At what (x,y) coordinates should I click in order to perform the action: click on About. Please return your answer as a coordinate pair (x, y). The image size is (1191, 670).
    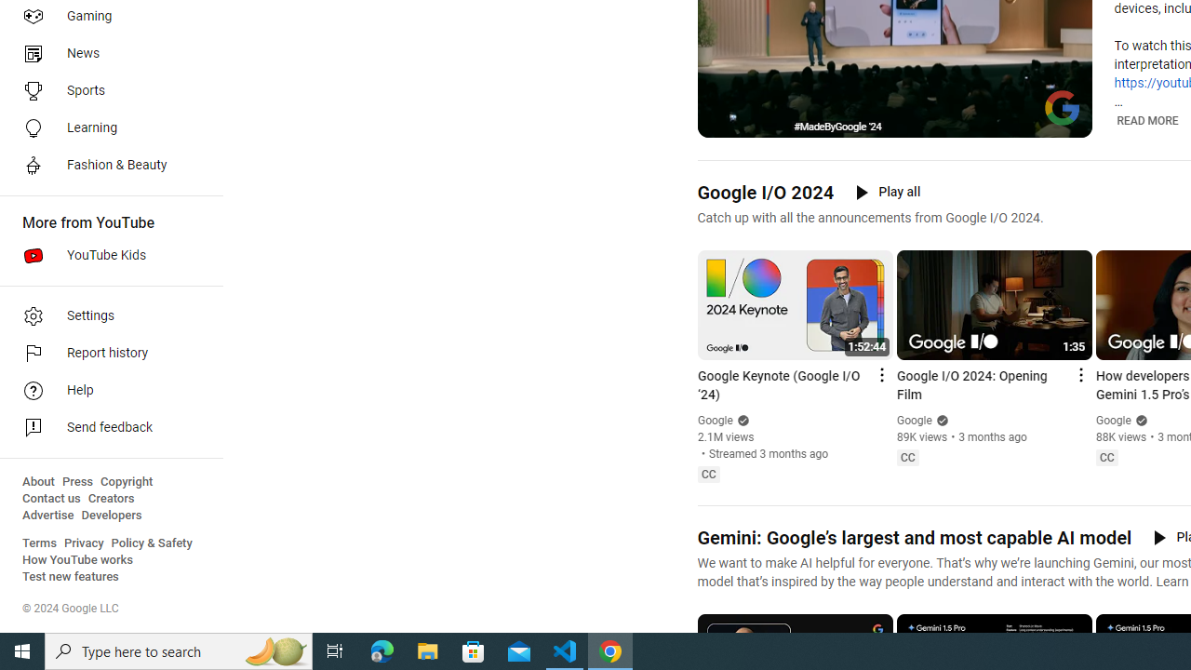
    Looking at the image, I should click on (38, 482).